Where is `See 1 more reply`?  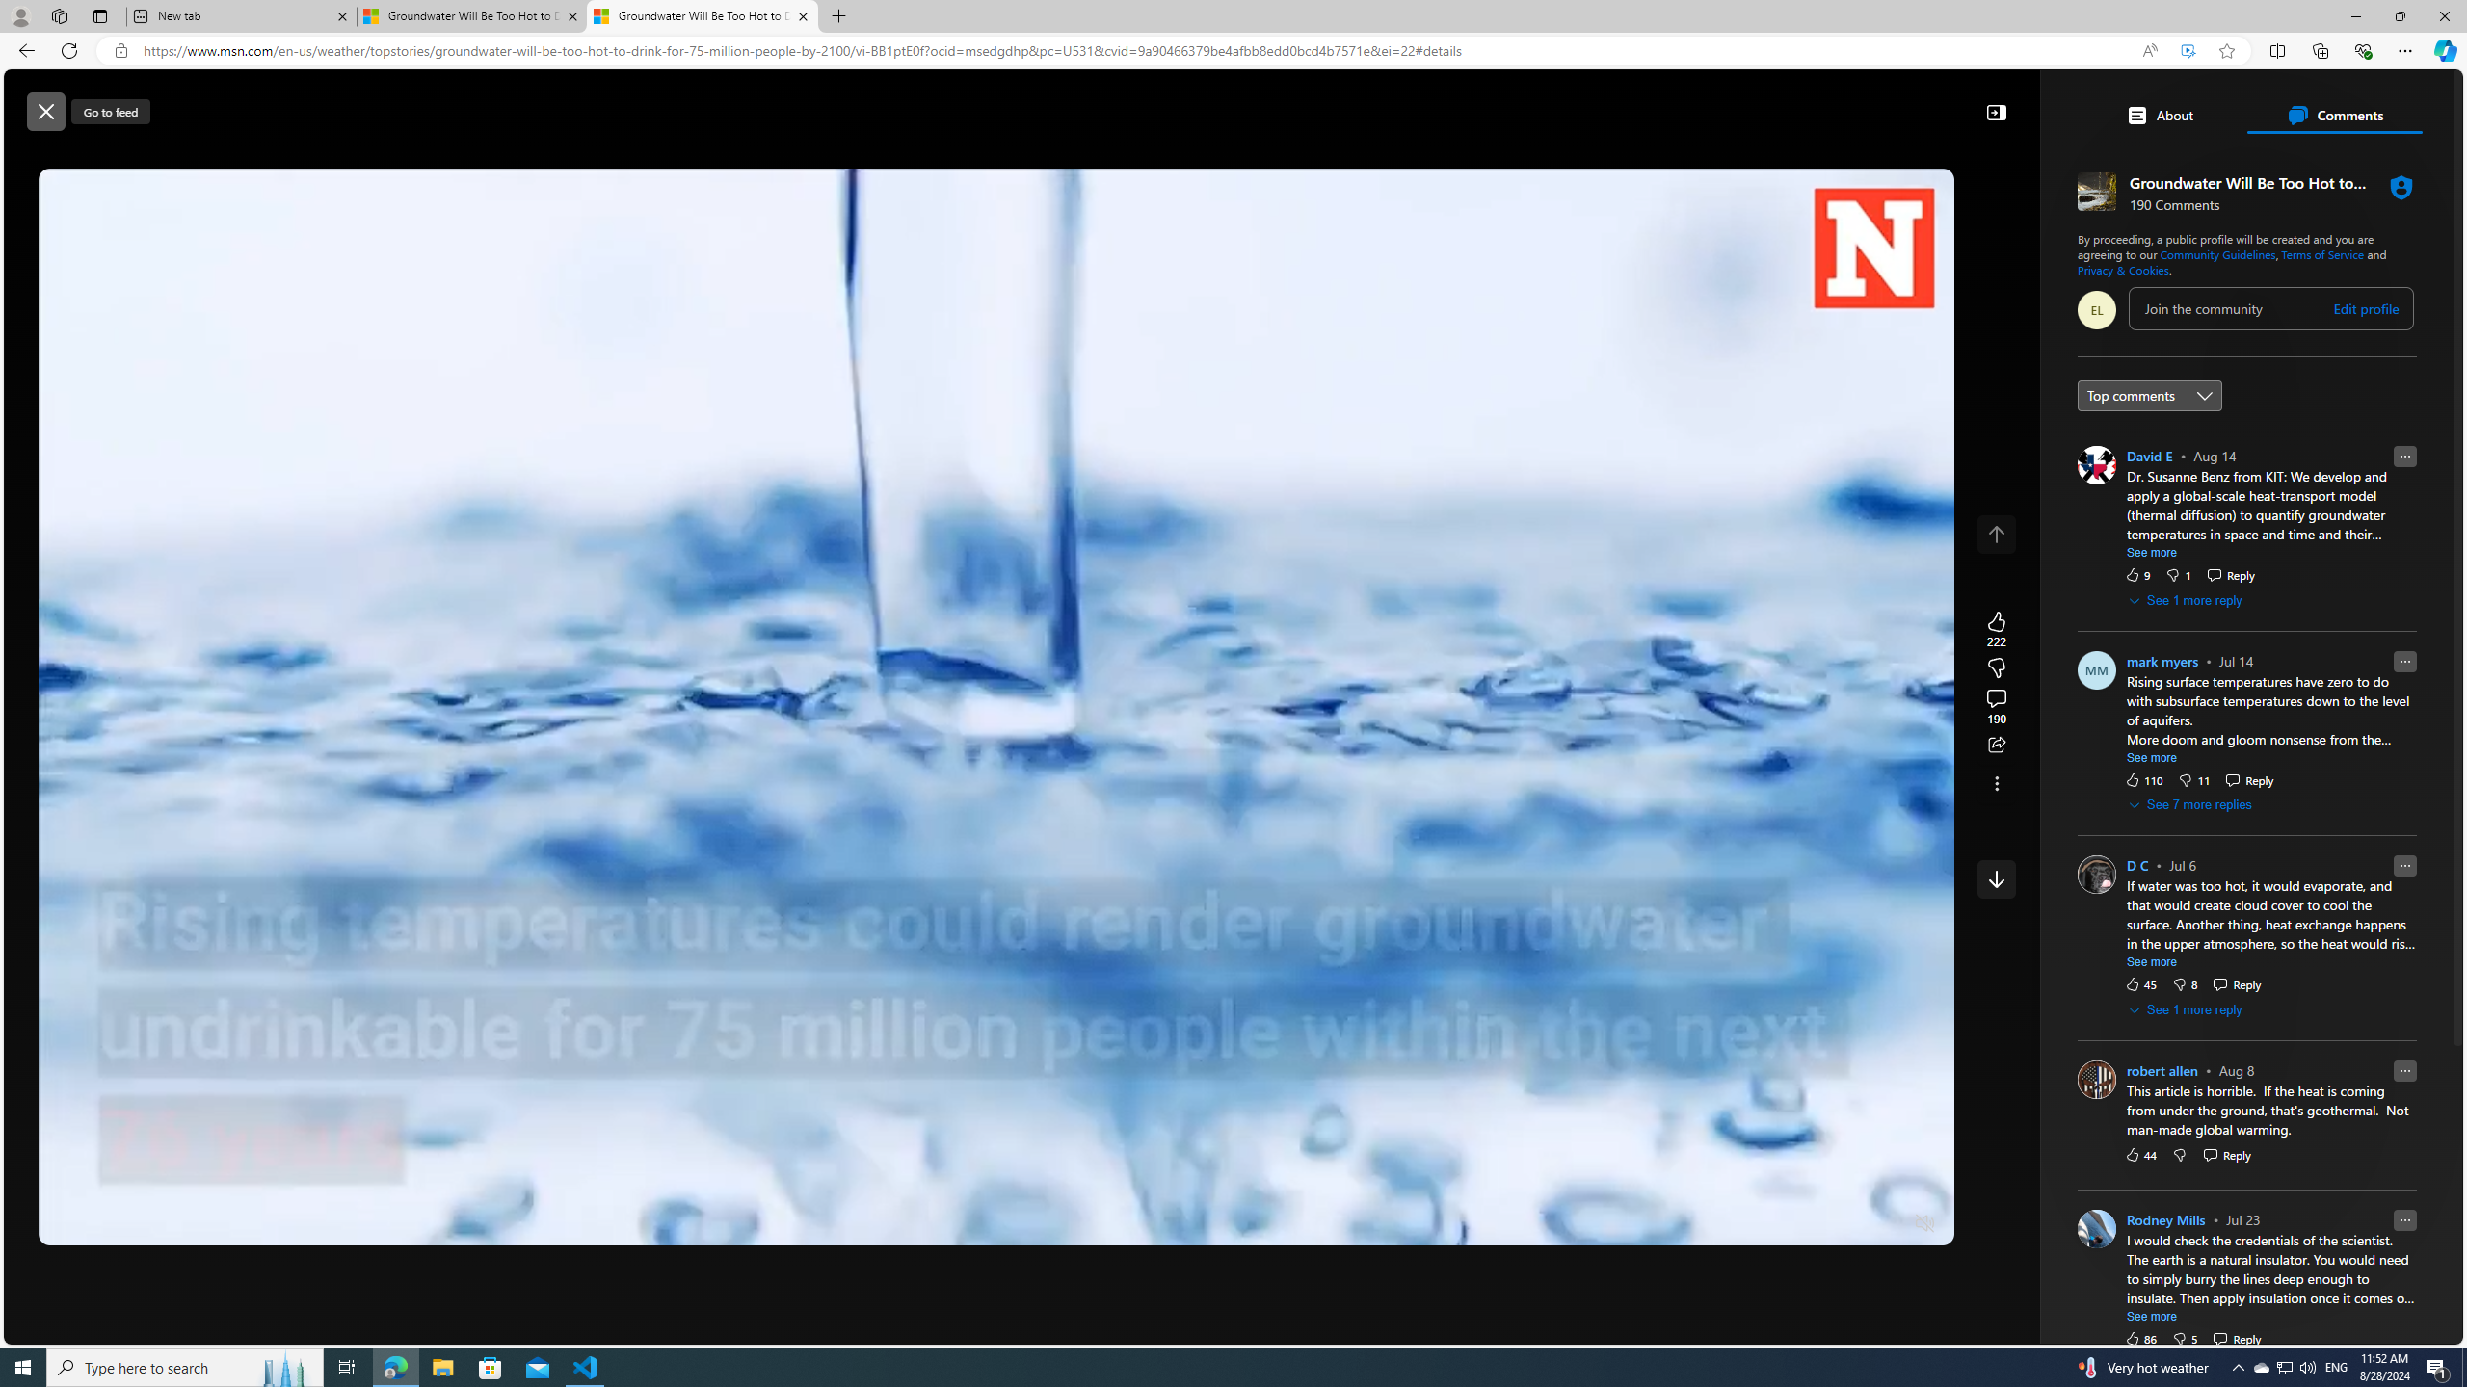 See 1 more reply is located at coordinates (2187, 1010).